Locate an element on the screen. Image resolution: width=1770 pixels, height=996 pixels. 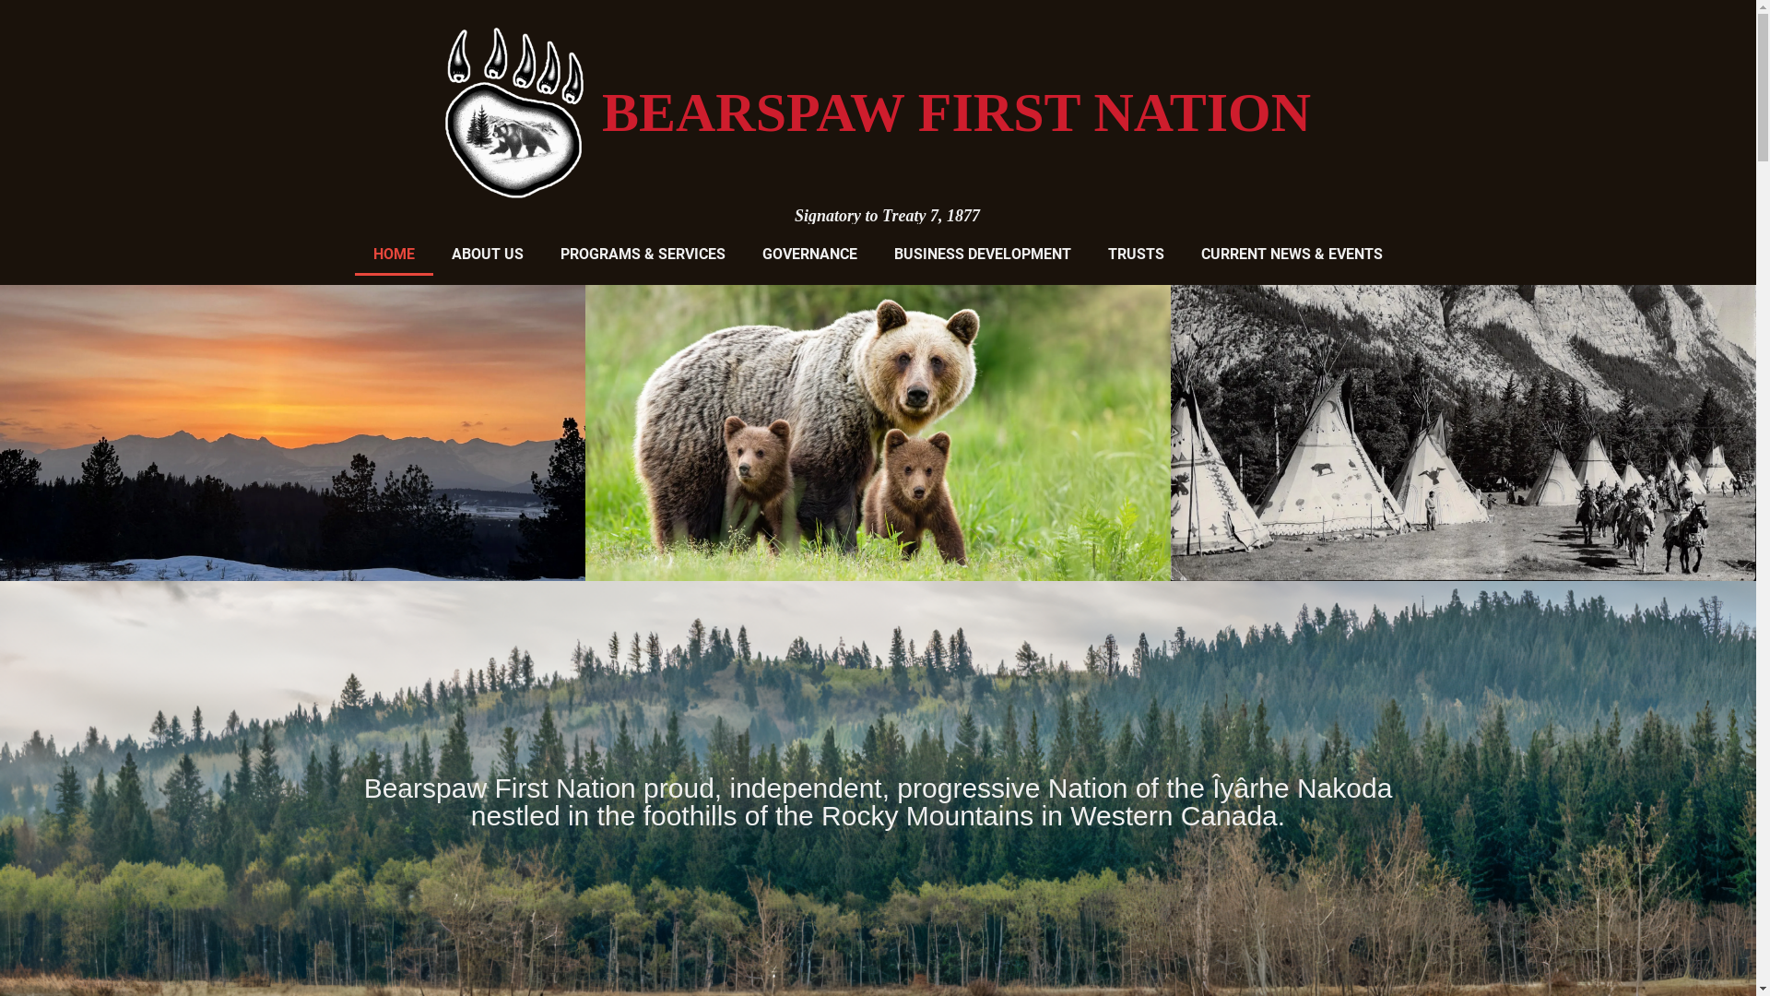
TRUSTS is located at coordinates (1136, 255).